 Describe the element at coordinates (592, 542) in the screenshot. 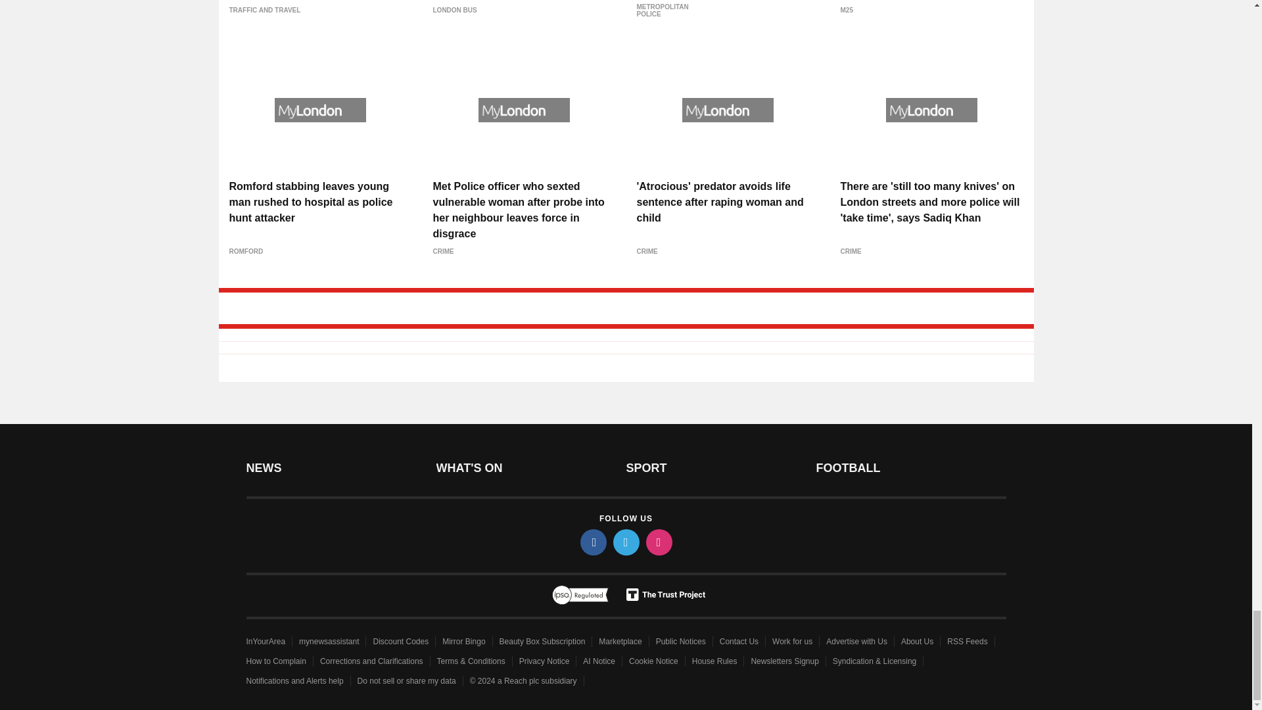

I see `facebook` at that location.